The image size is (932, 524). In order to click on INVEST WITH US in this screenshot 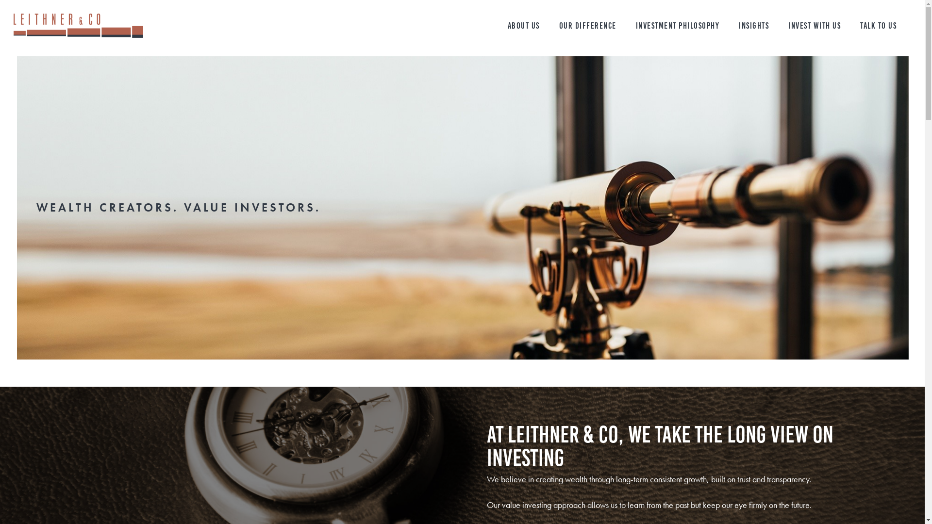, I will do `click(815, 26)`.